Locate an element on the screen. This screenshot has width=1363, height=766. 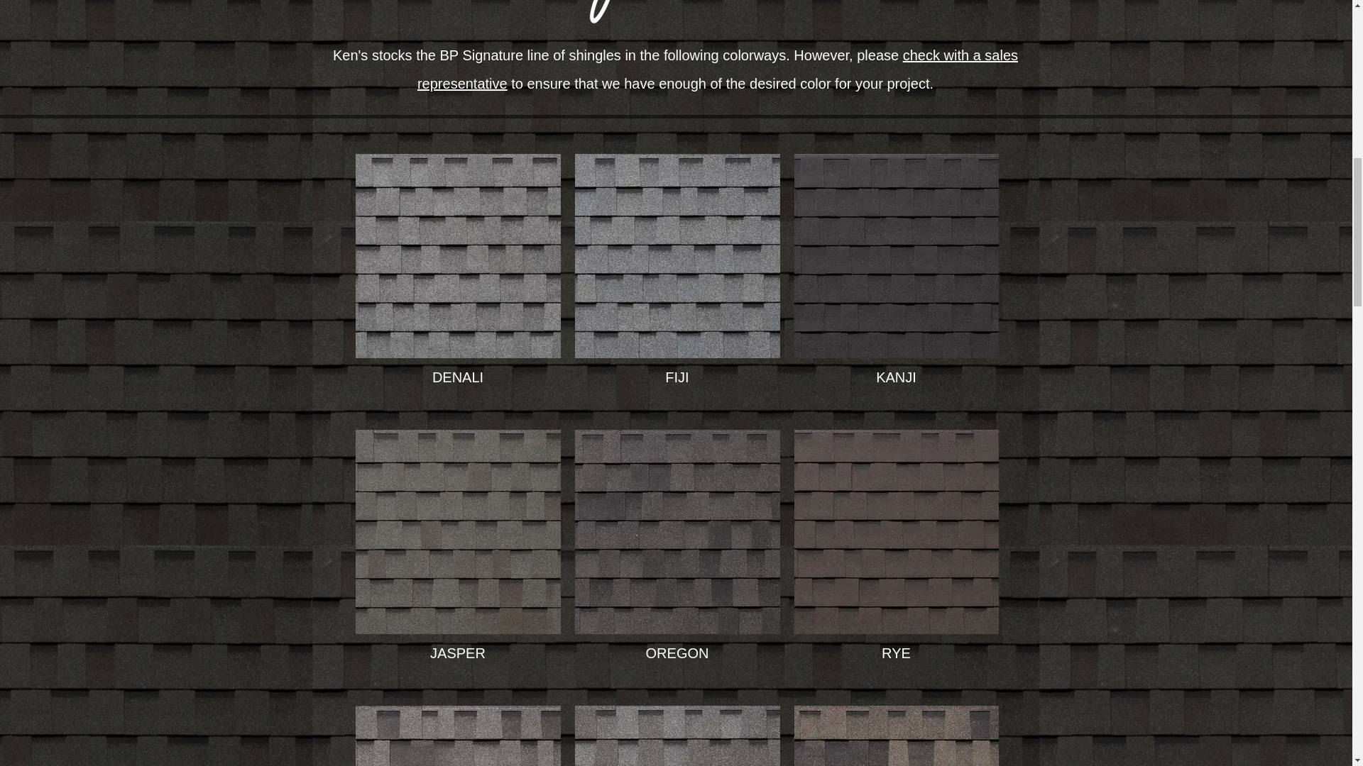
check with a sales representative is located at coordinates (717, 69).